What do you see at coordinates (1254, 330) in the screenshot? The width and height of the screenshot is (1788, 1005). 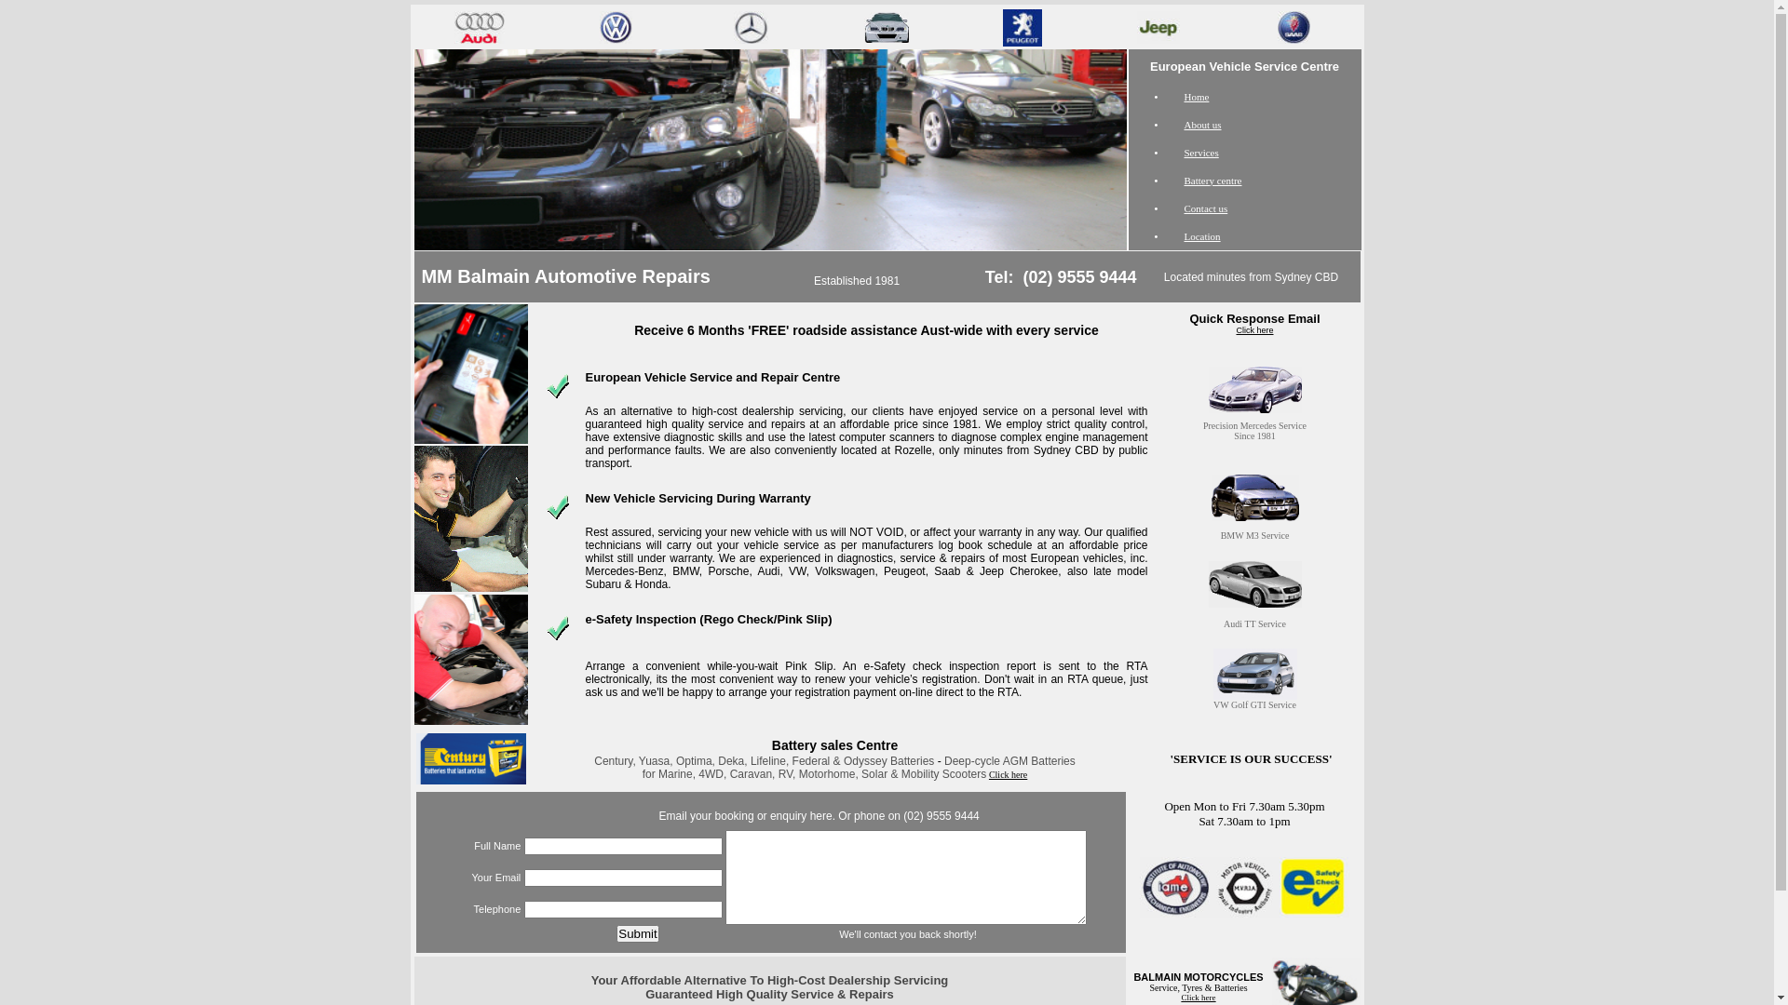 I see `Click here` at bounding box center [1254, 330].